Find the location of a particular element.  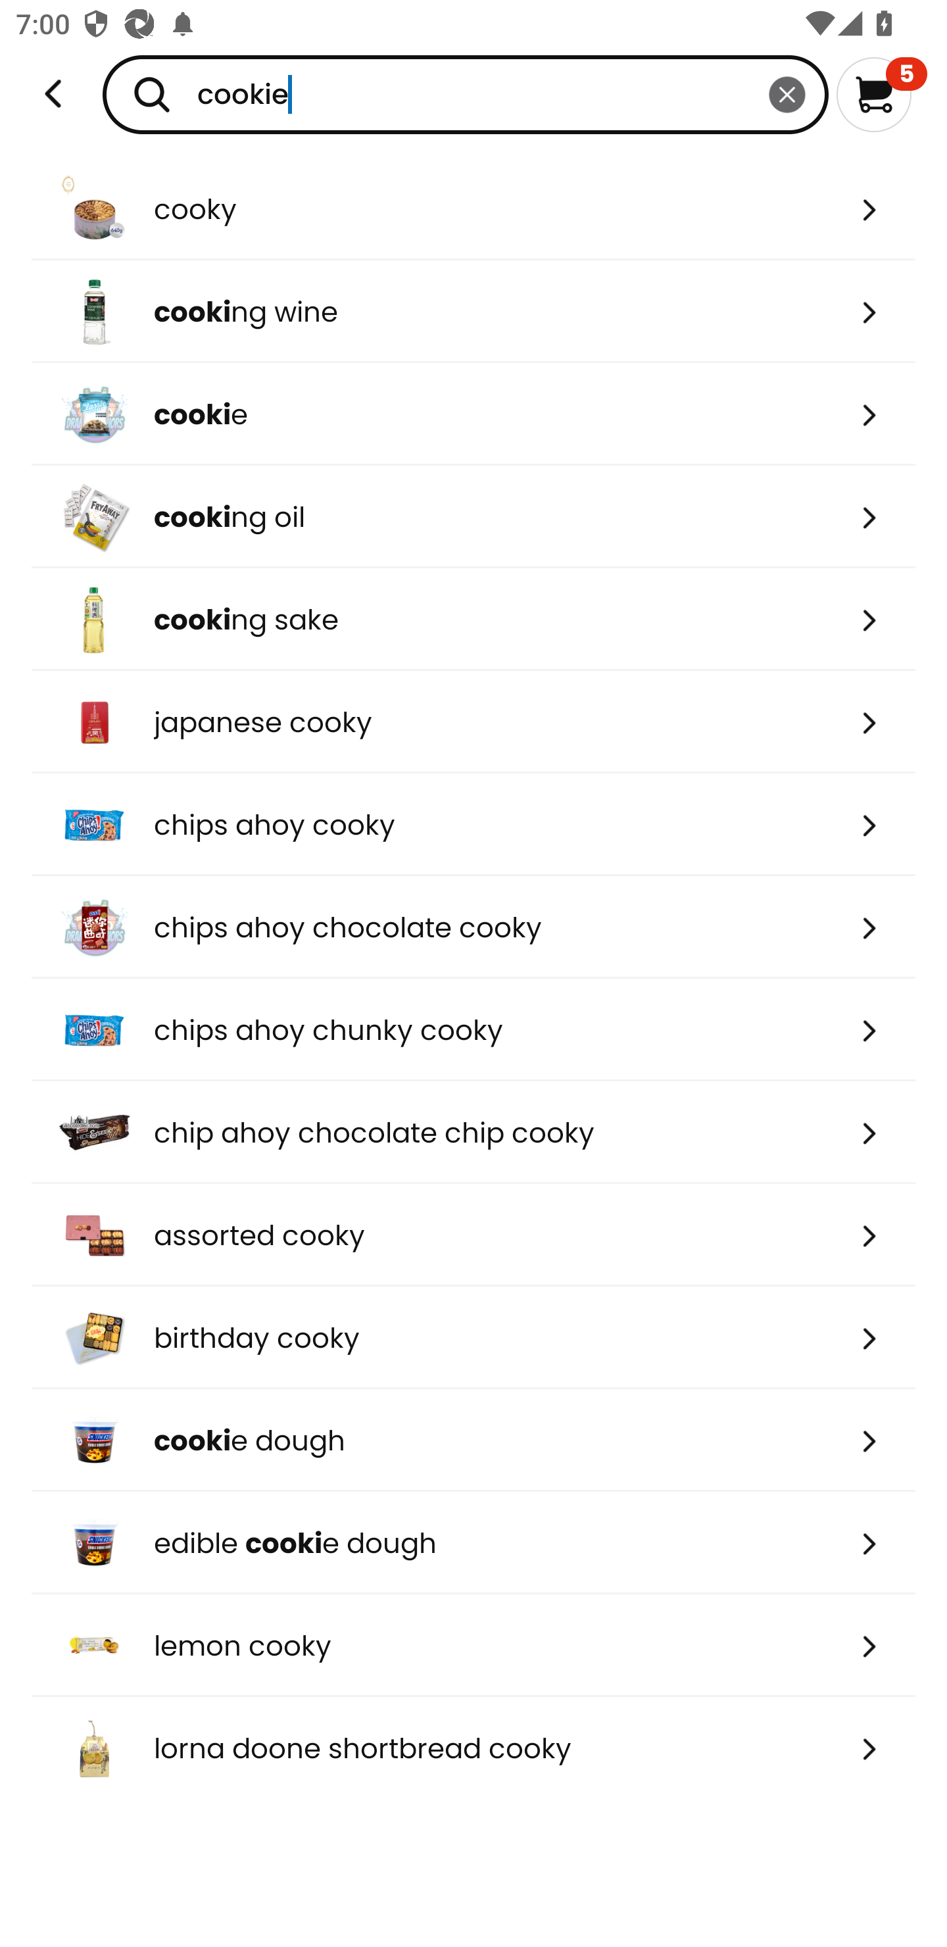

5 is located at coordinates (881, 94).